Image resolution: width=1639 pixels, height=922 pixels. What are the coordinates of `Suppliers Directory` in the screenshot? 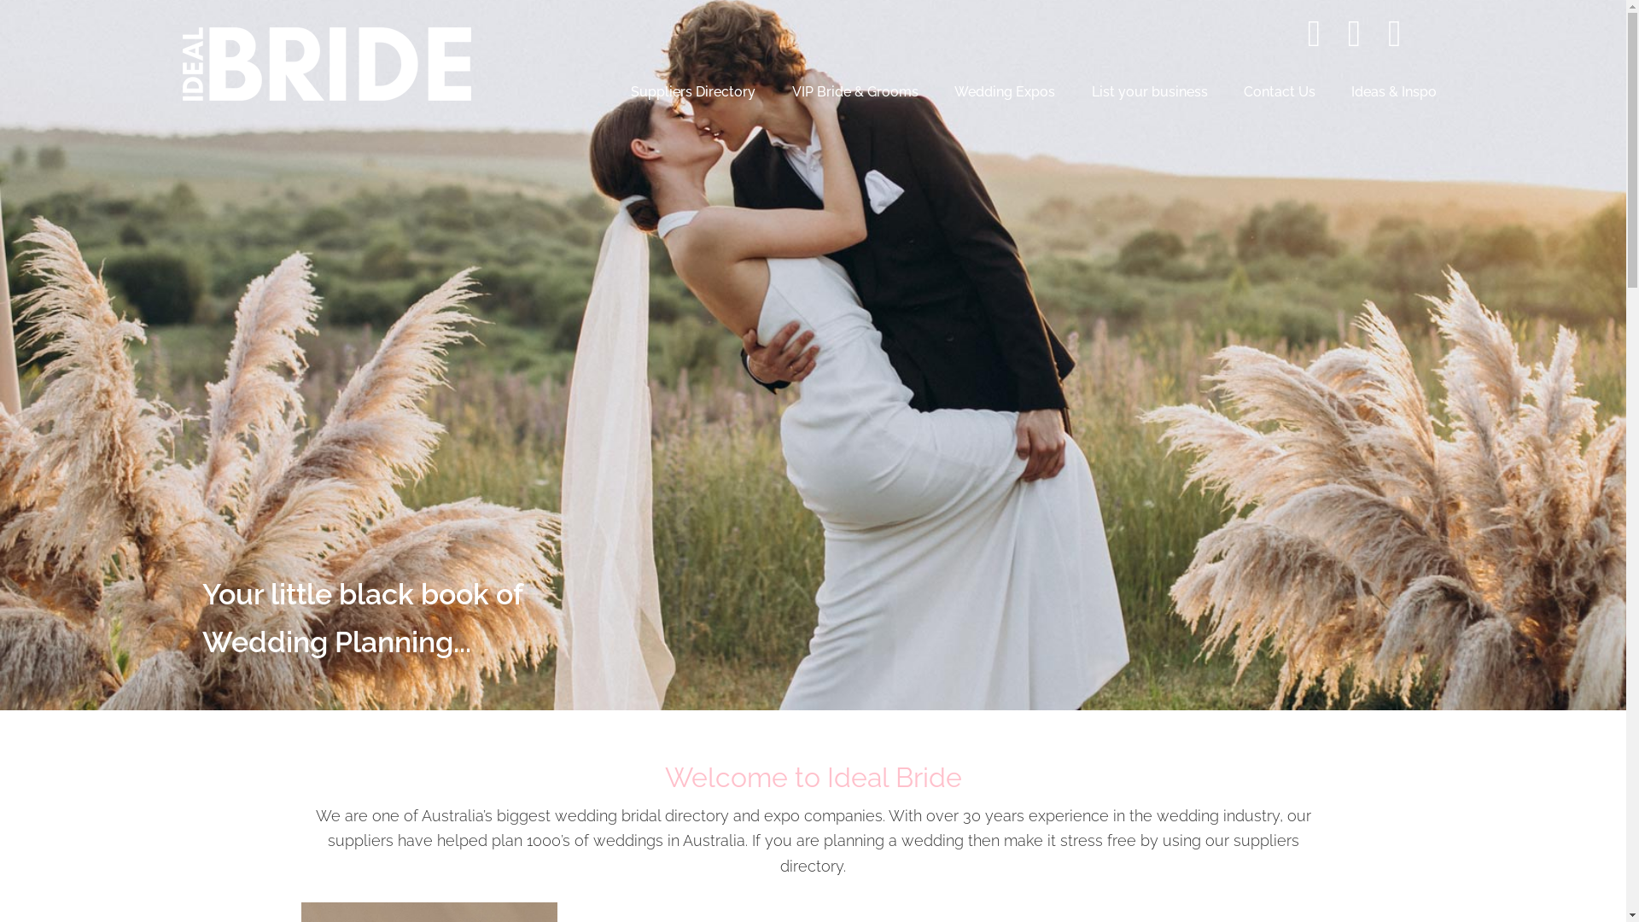 It's located at (693, 92).